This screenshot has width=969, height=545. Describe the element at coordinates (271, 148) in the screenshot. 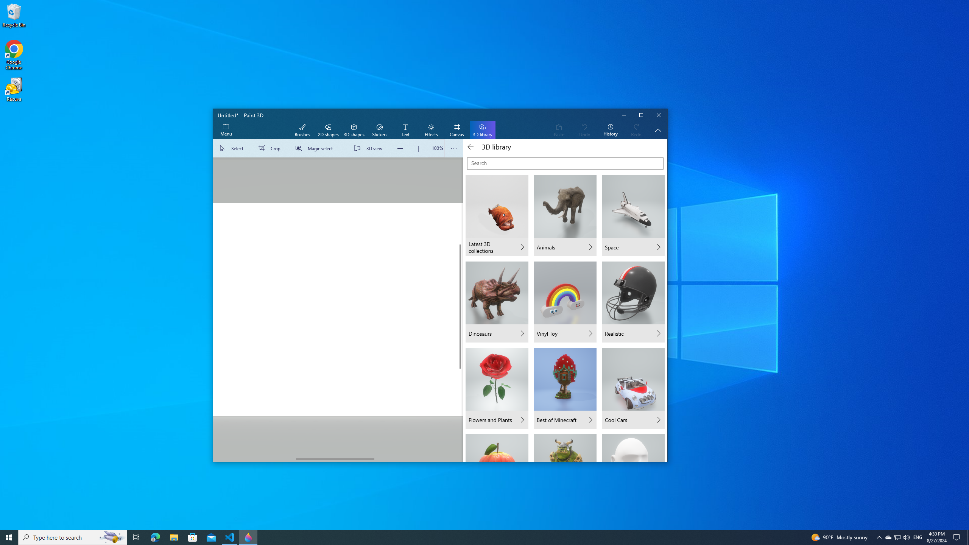

I see `Crop` at that location.